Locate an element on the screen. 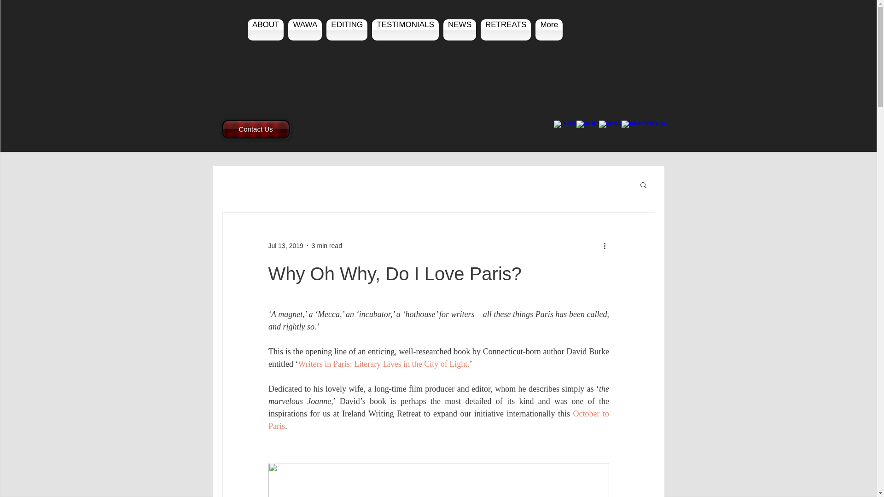 Image resolution: width=884 pixels, height=497 pixels. TESTIMONIALS is located at coordinates (405, 29).